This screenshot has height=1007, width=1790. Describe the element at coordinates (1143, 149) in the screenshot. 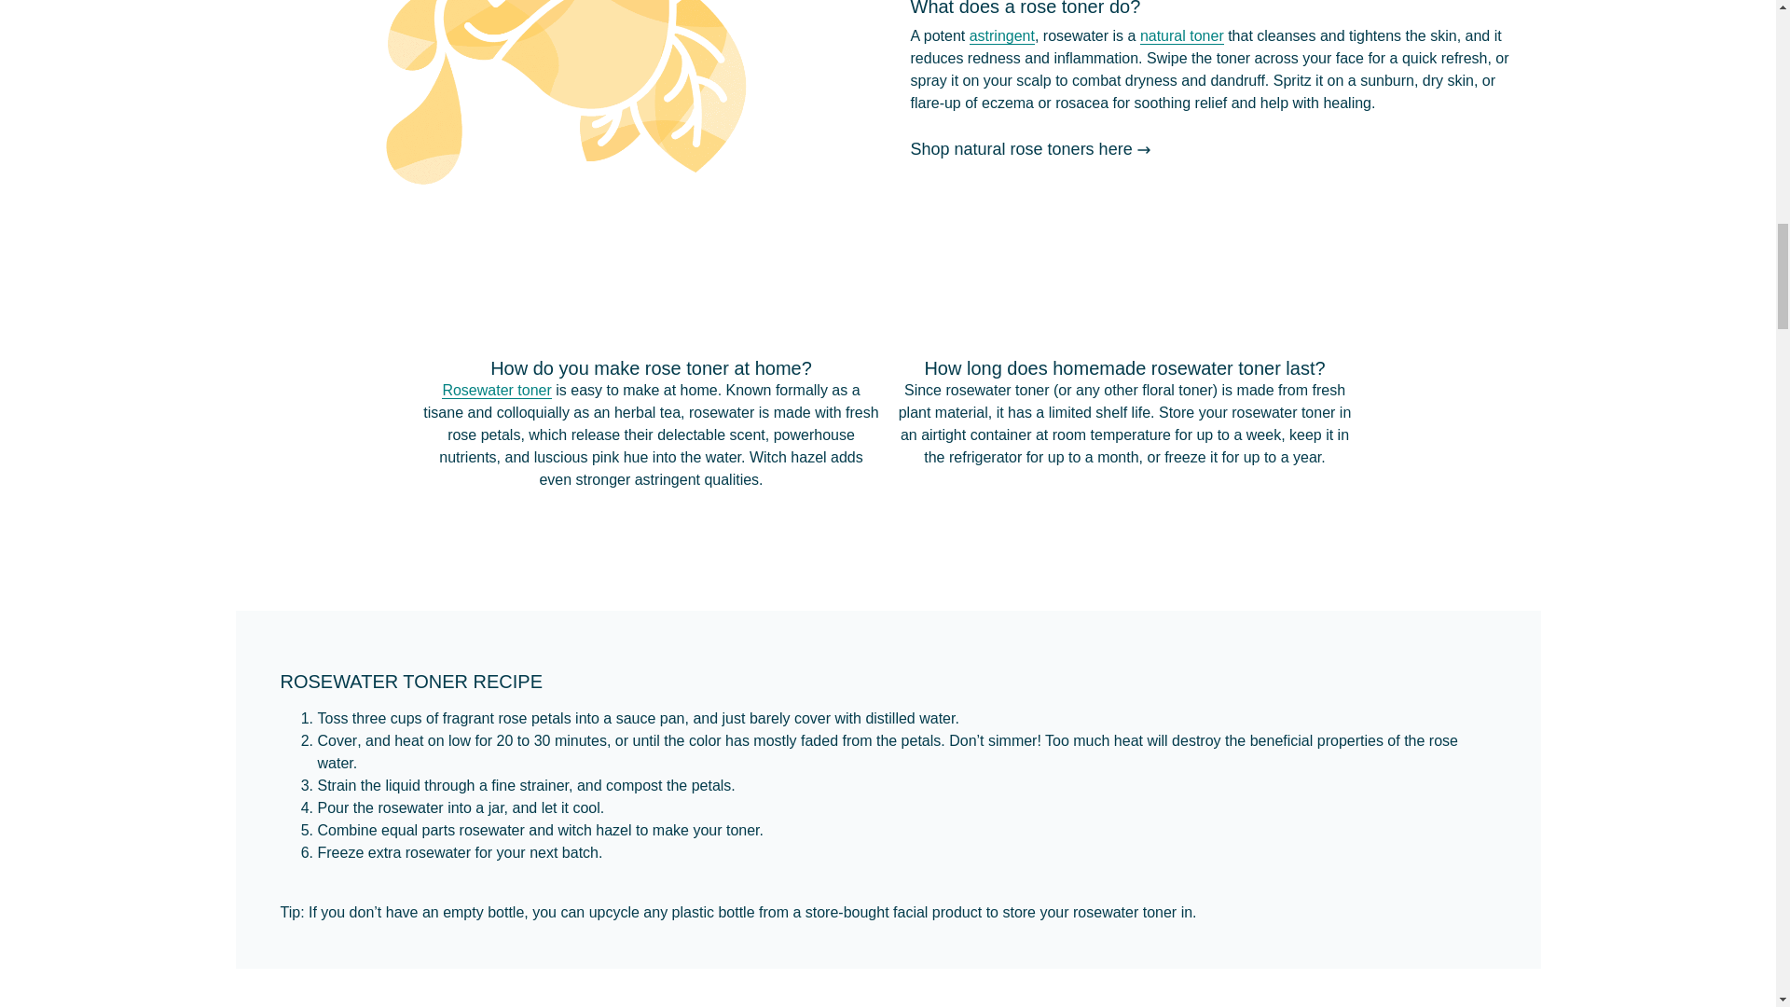

I see `arrow` at that location.